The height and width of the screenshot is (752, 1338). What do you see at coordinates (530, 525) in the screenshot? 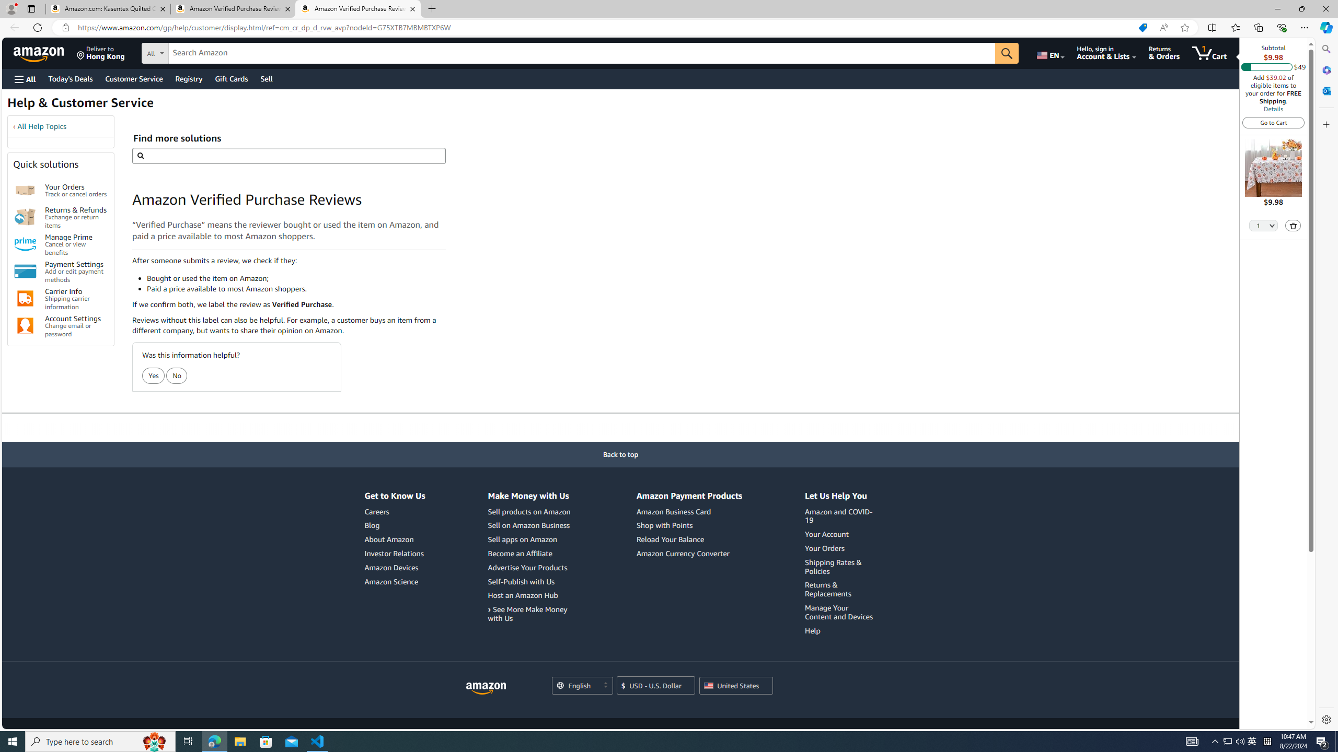
I see `Sell on Amazon Business` at bounding box center [530, 525].